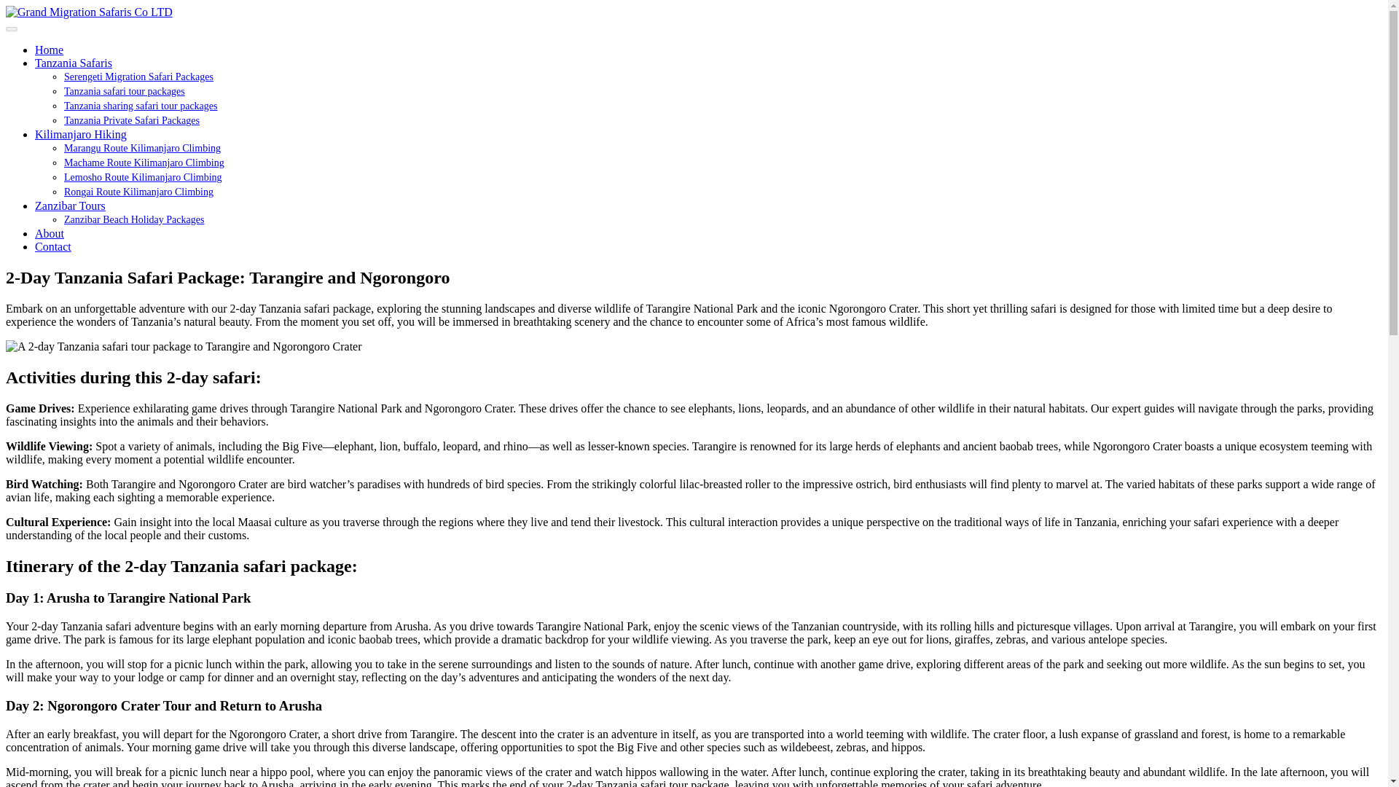  Describe the element at coordinates (52, 246) in the screenshot. I see `Contact` at that location.